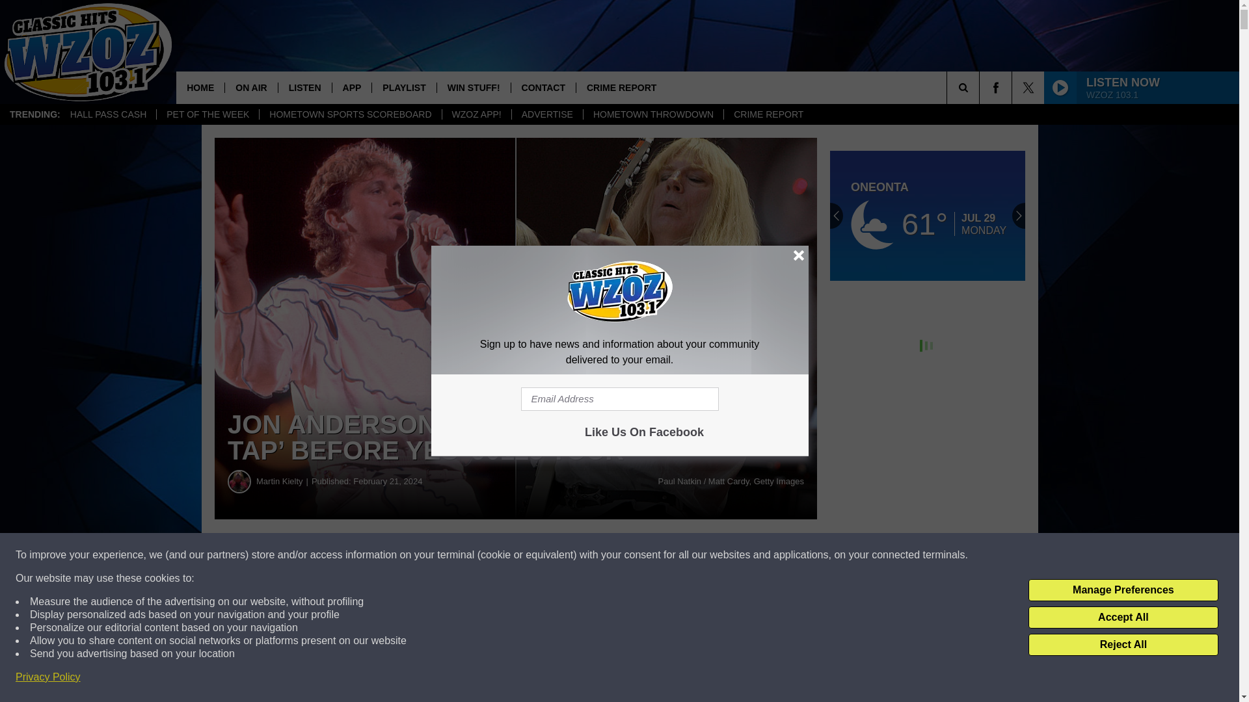  What do you see at coordinates (621, 87) in the screenshot?
I see `CRIME REPORT` at bounding box center [621, 87].